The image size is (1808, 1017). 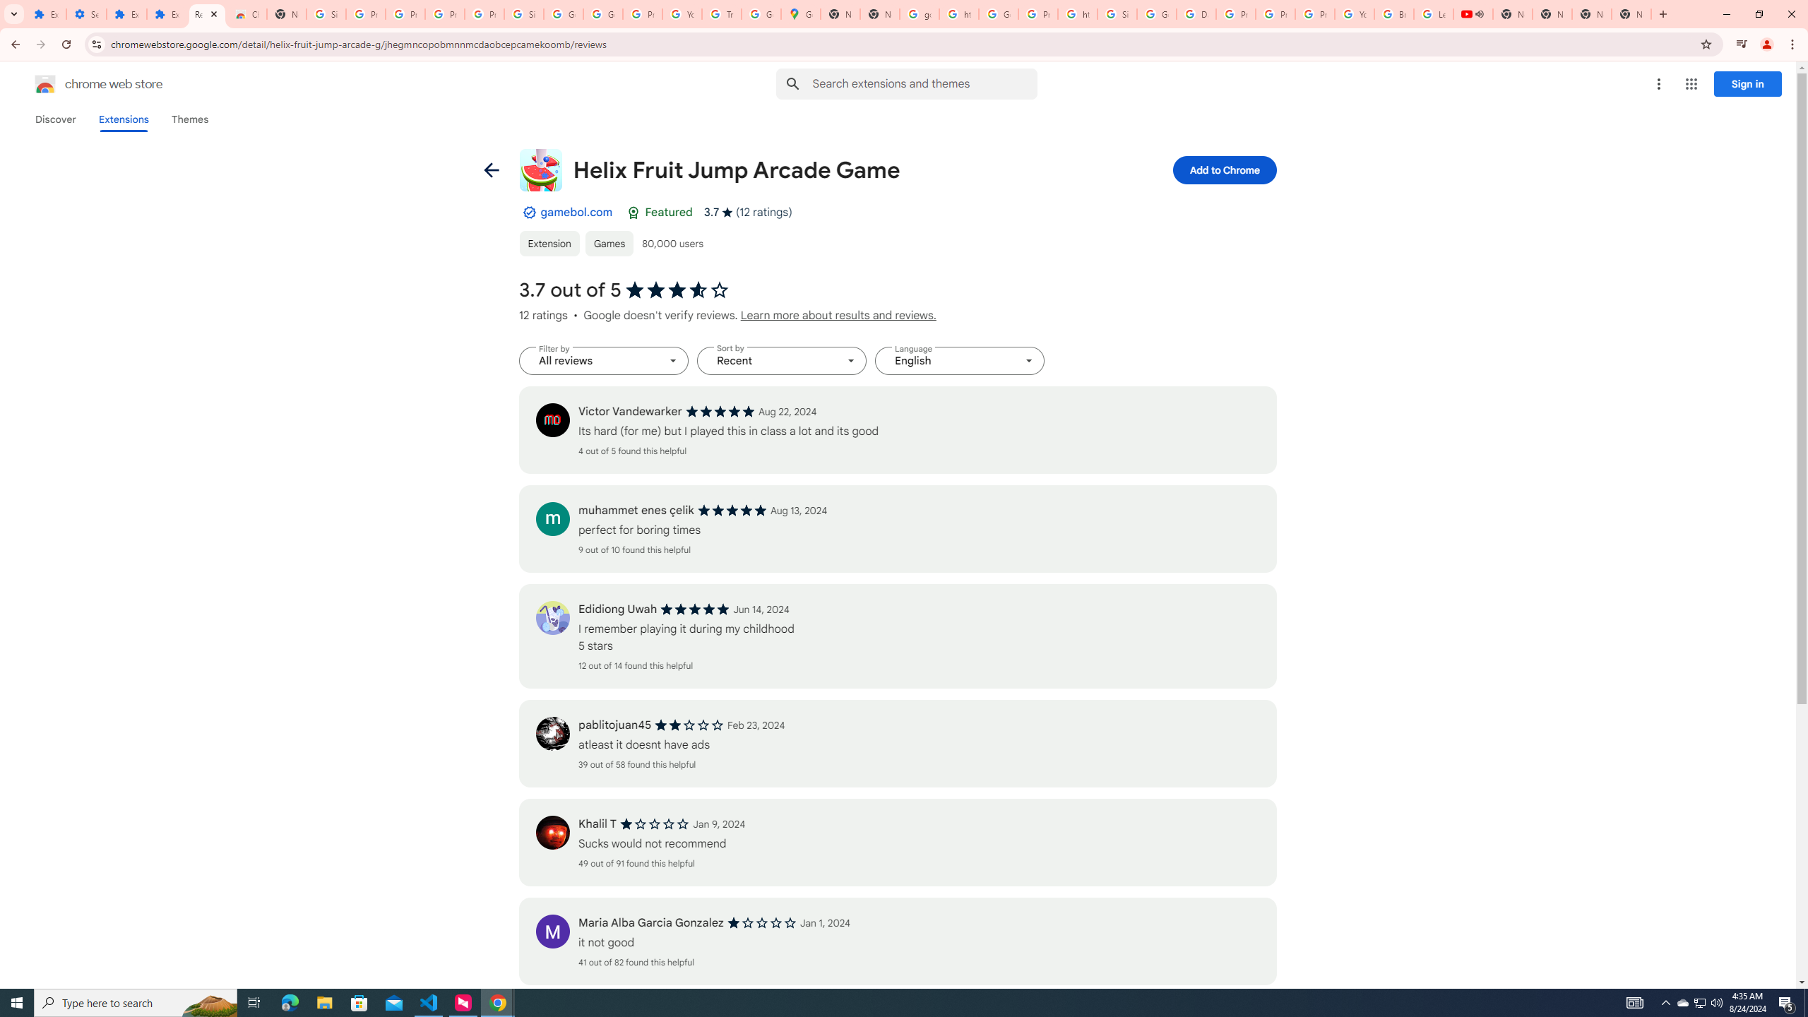 I want to click on More options menu, so click(x=1658, y=84).